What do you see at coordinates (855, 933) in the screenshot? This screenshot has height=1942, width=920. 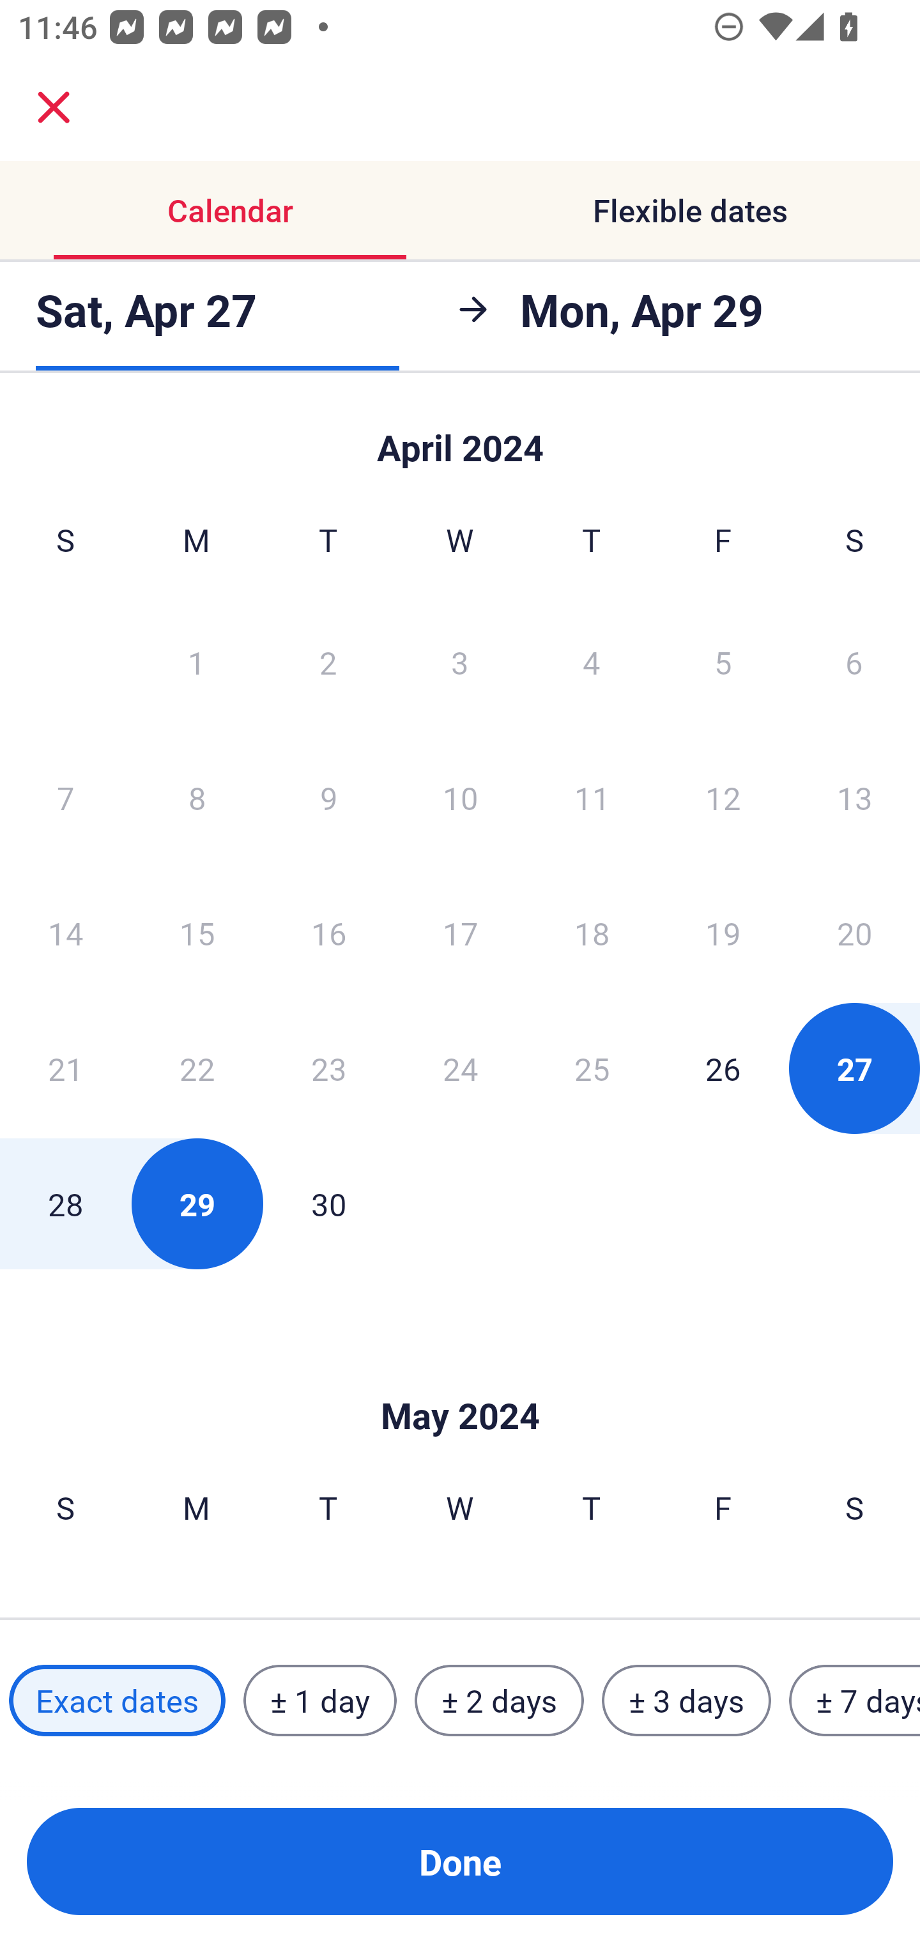 I see `20 Saturday, April 20, 2024` at bounding box center [855, 933].